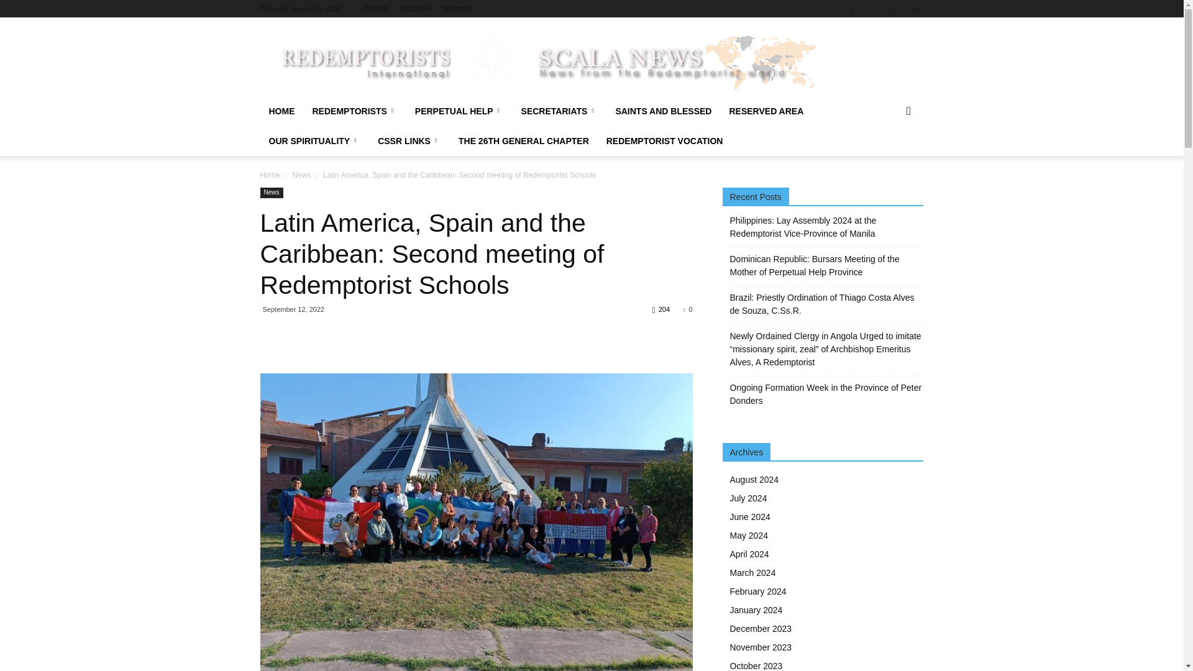  Describe the element at coordinates (301, 175) in the screenshot. I see `View all posts in News` at that location.